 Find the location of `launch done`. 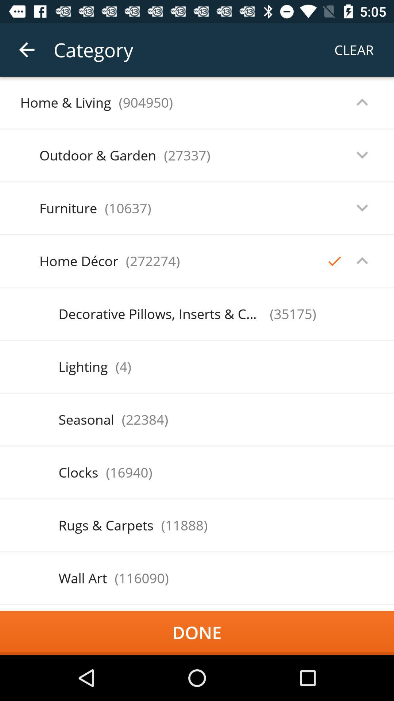

launch done is located at coordinates (197, 633).